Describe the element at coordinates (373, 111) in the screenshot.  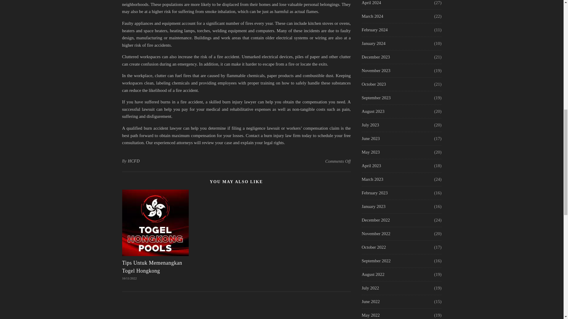
I see `August 2023` at that location.